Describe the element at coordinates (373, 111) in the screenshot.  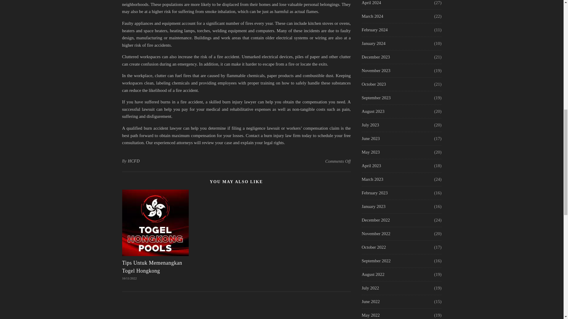
I see `August 2023` at that location.